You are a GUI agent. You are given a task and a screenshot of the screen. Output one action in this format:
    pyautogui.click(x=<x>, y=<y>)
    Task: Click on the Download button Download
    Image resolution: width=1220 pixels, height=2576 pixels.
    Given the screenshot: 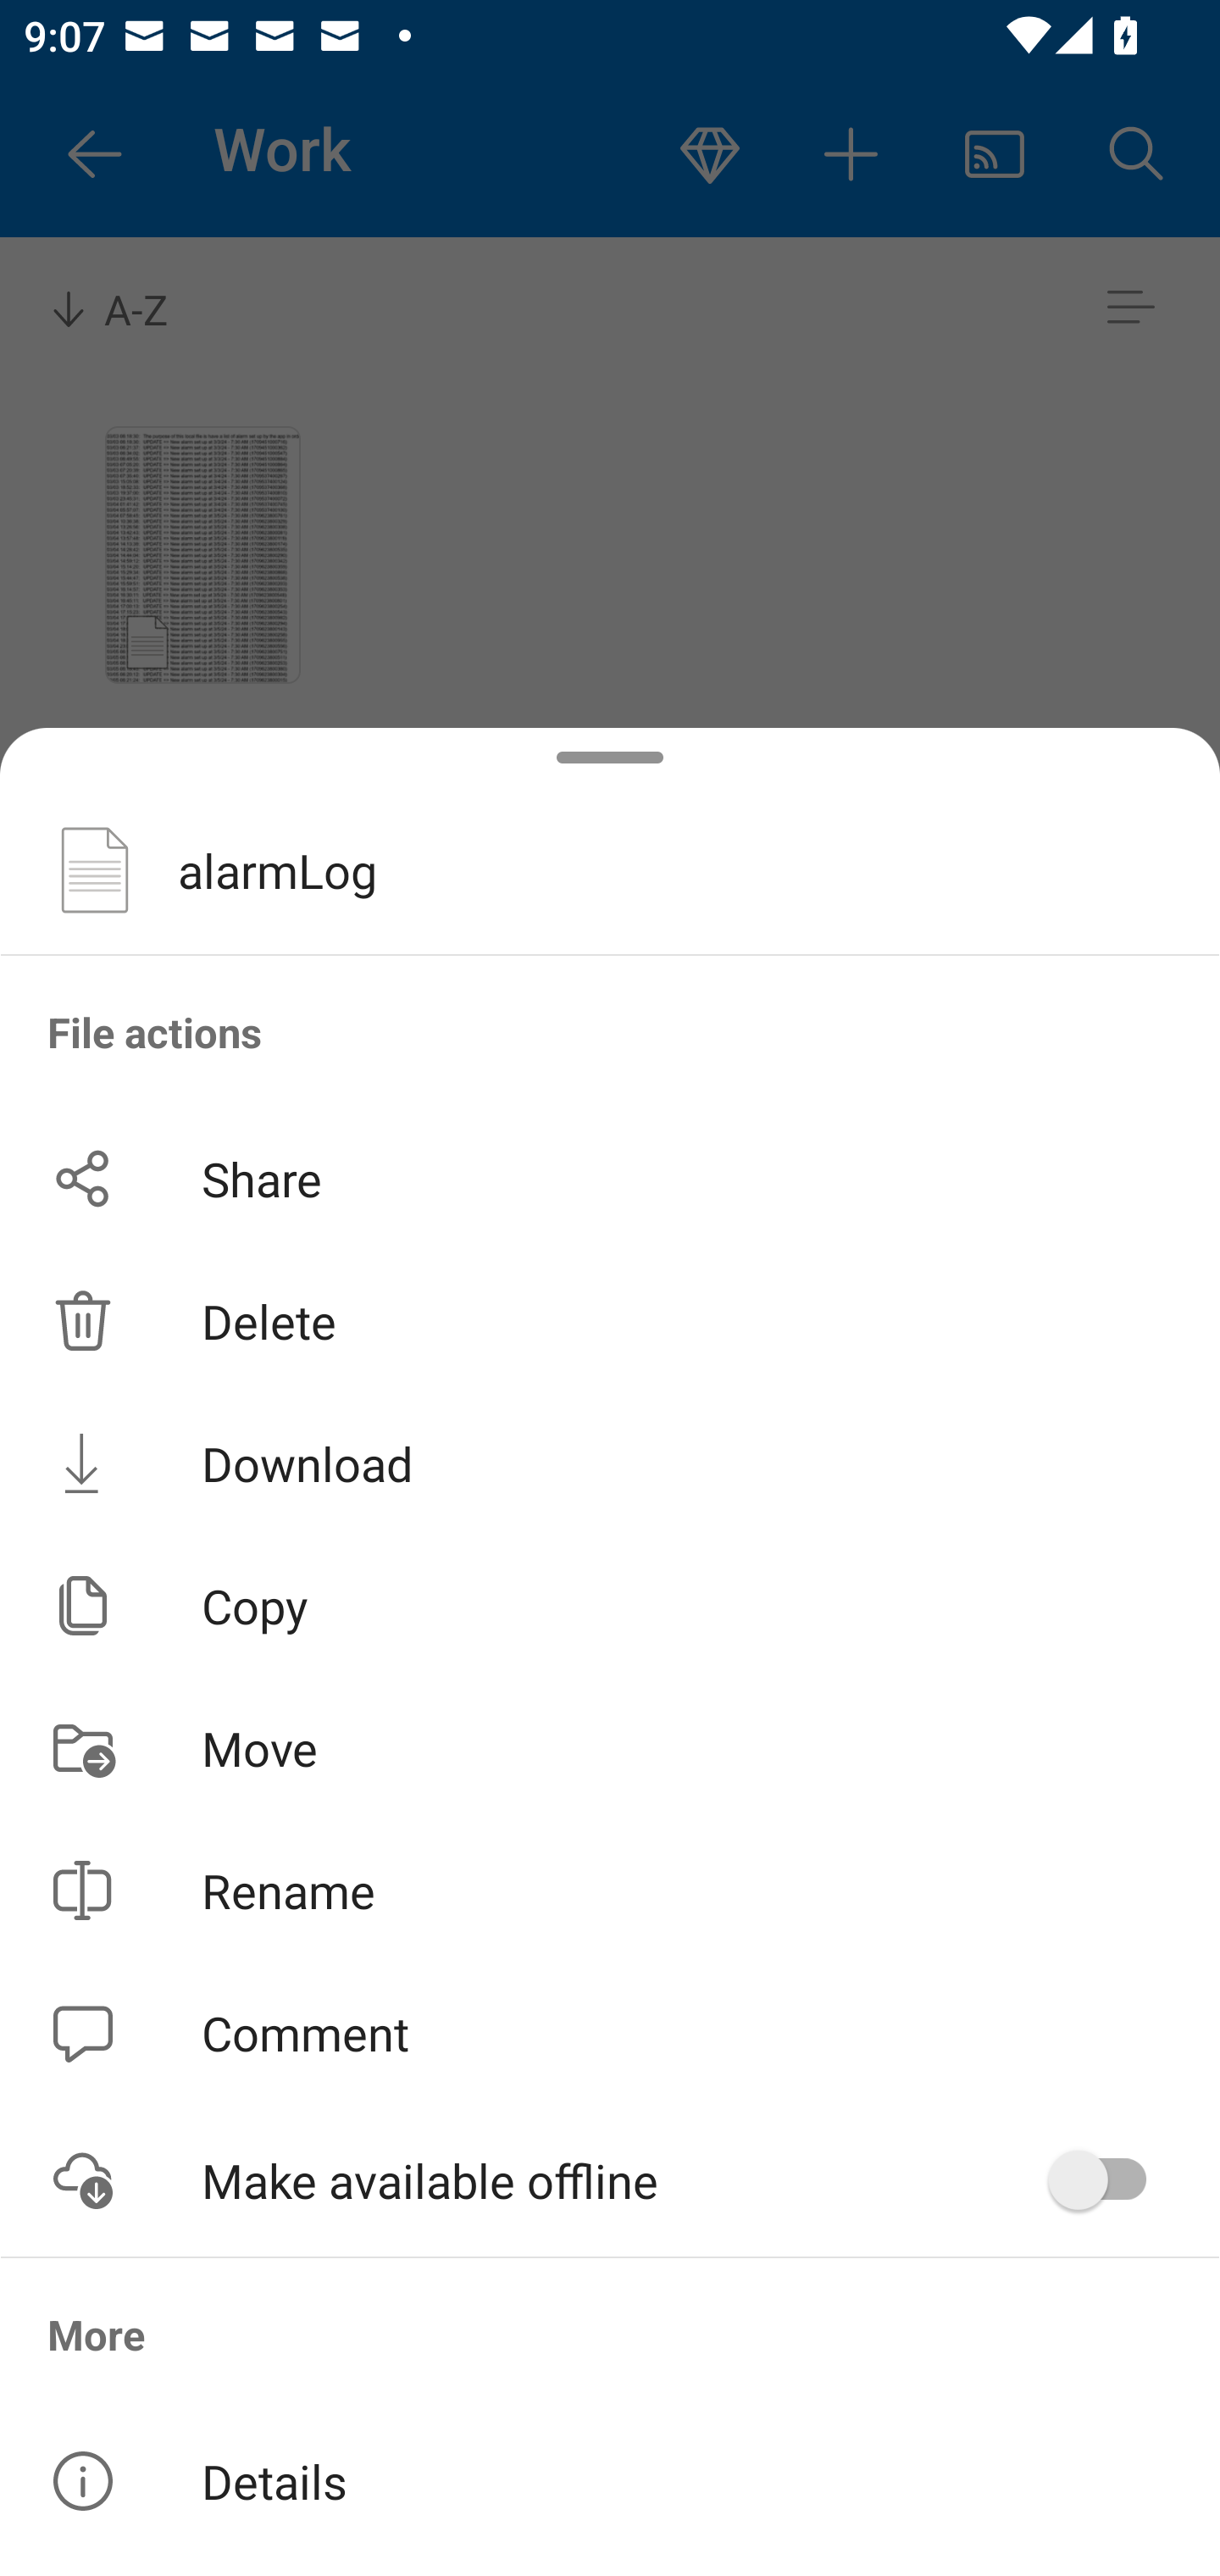 What is the action you would take?
    pyautogui.click(x=610, y=1463)
    